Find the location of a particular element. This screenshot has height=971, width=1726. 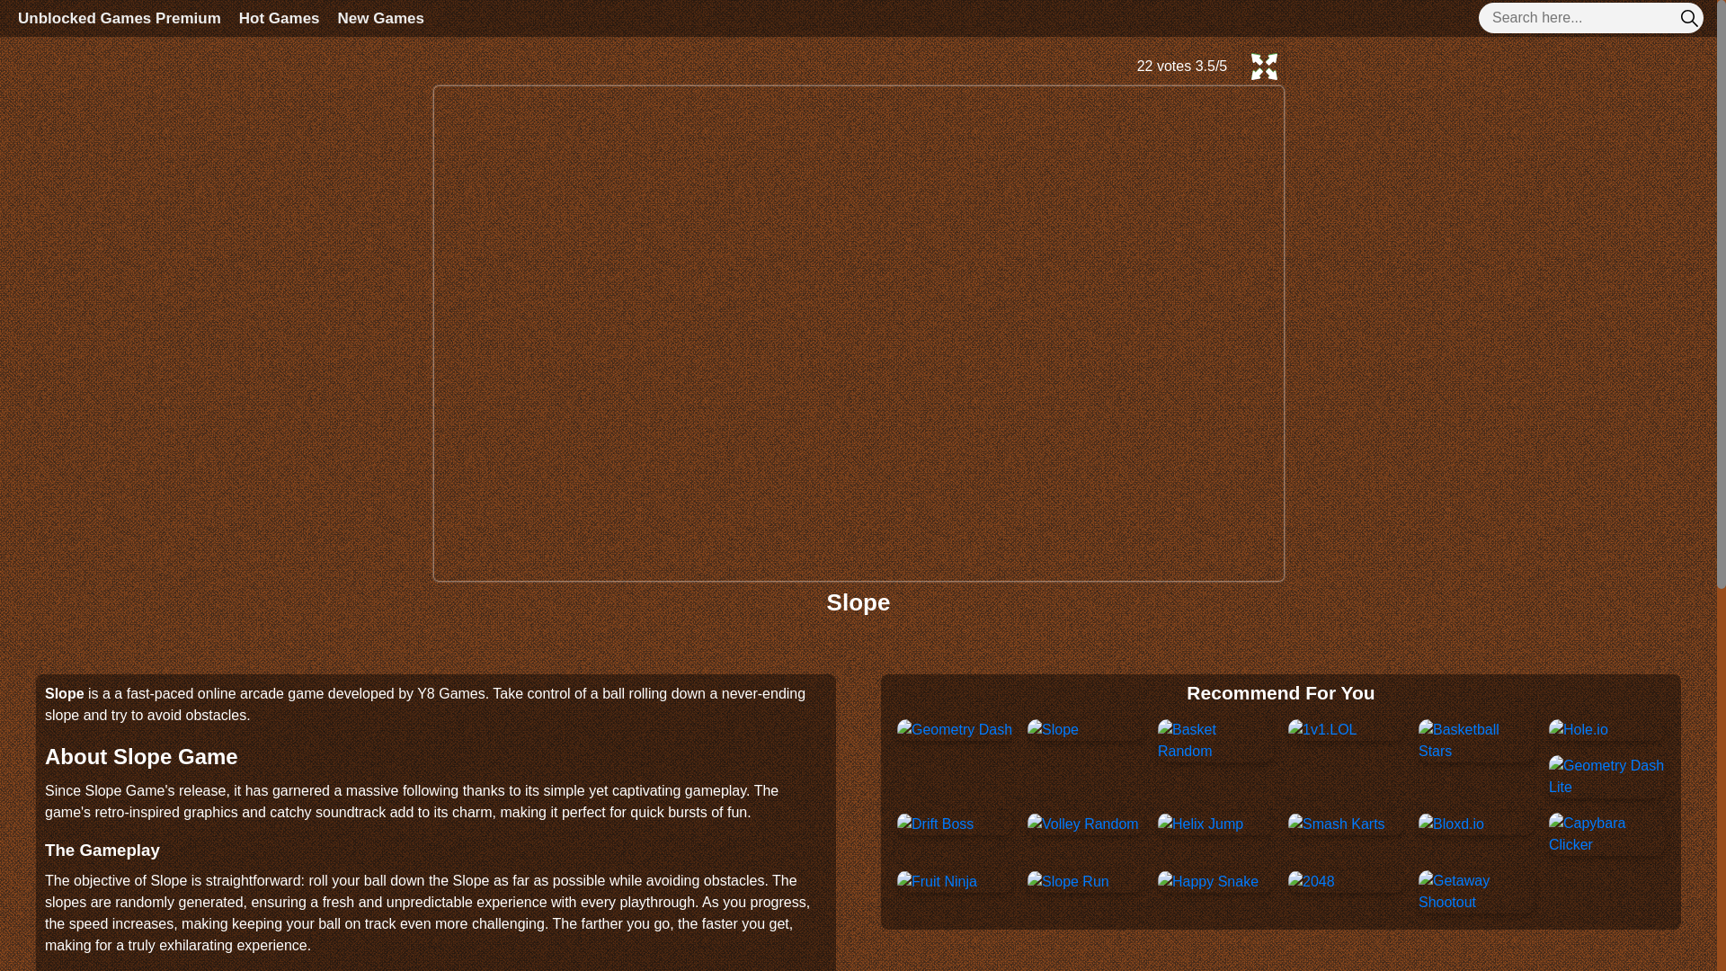

Unblocked Games Premium is located at coordinates (119, 18).